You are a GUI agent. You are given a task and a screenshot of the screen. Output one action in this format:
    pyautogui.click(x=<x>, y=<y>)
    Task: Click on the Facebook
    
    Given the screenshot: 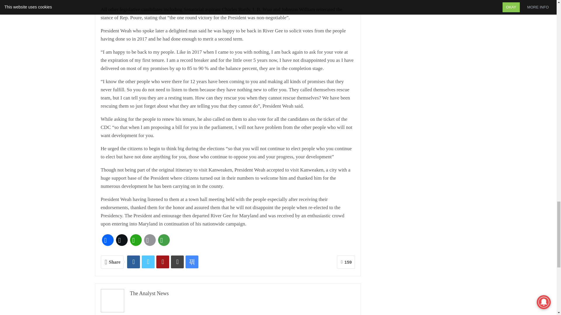 What is the action you would take?
    pyautogui.click(x=107, y=240)
    